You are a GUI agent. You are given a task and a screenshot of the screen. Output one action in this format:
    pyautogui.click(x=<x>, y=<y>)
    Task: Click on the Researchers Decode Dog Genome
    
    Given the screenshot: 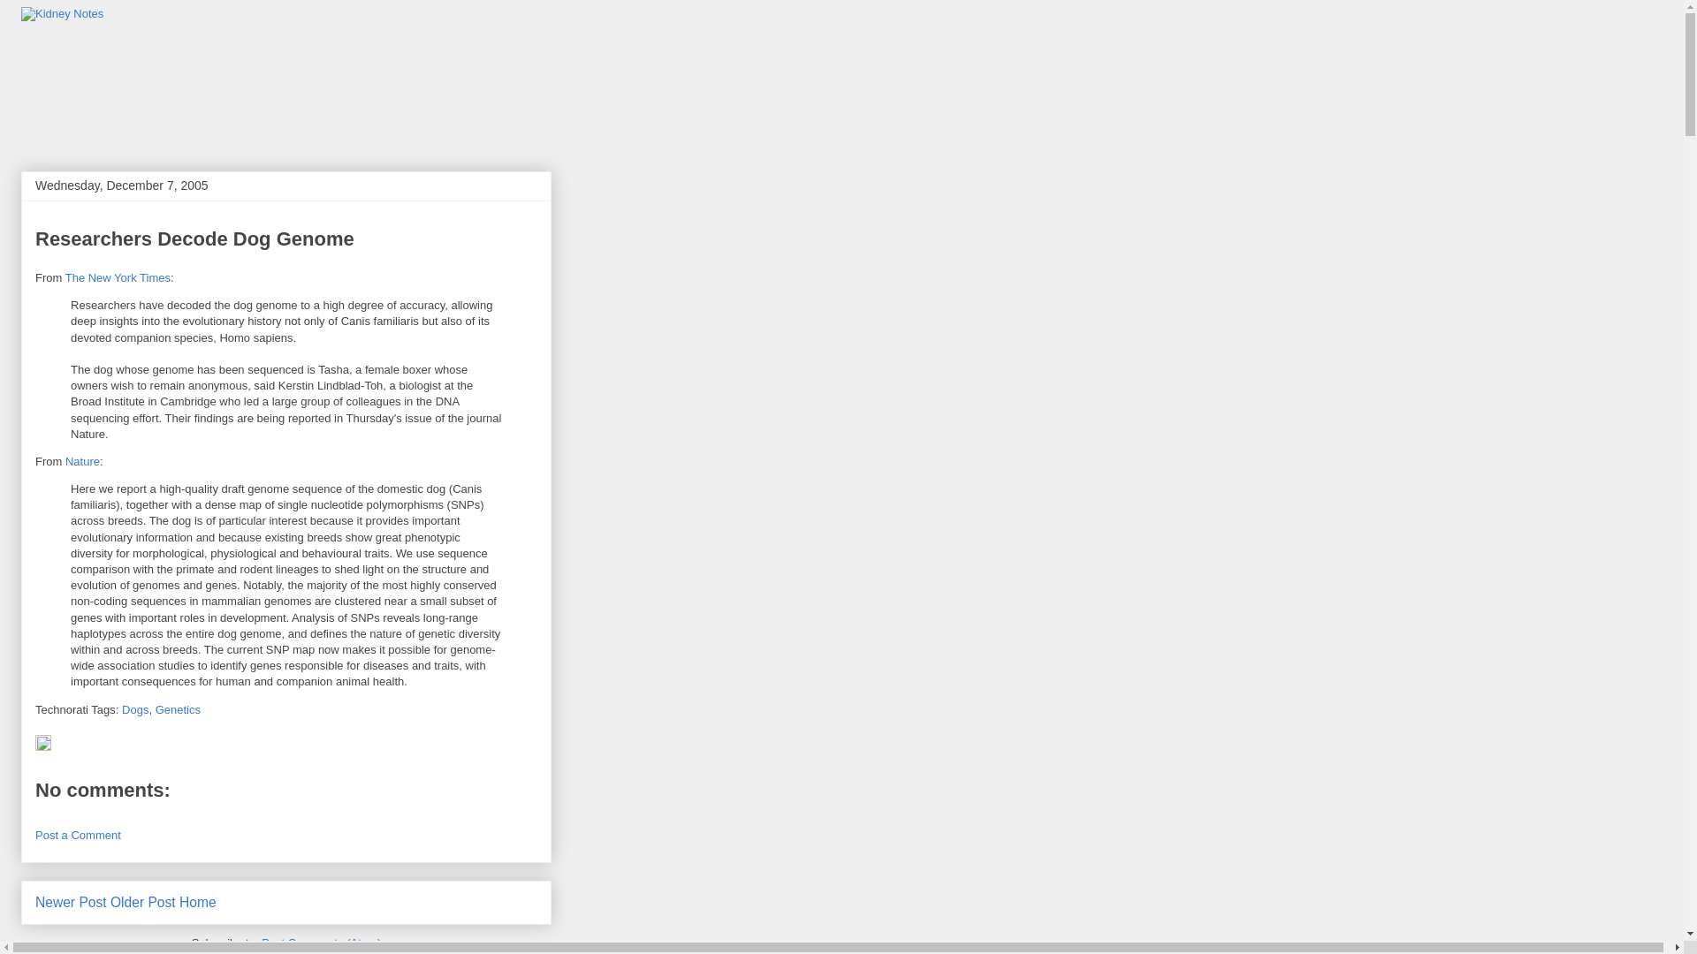 What is the action you would take?
    pyautogui.click(x=194, y=238)
    